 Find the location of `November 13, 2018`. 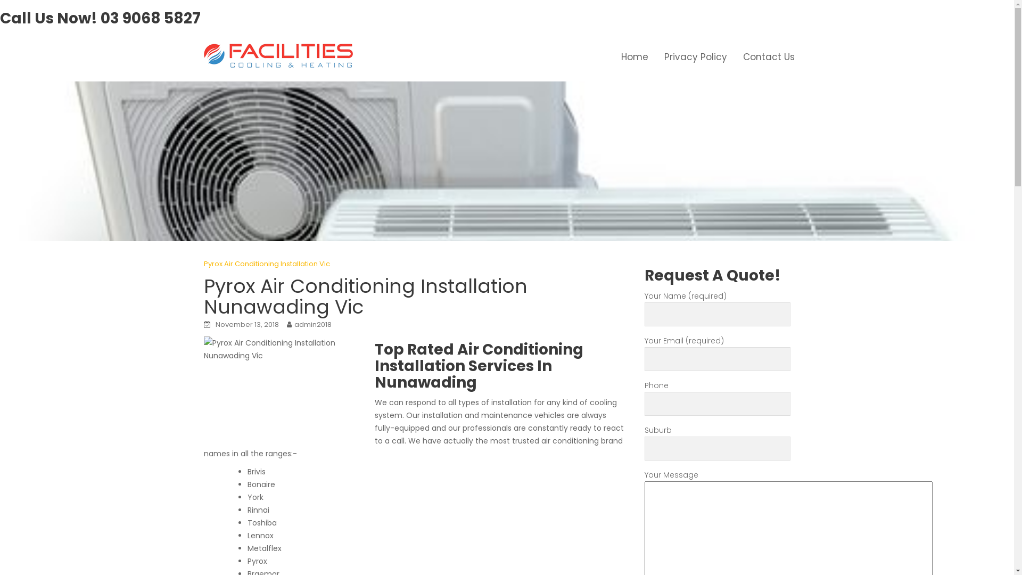

November 13, 2018 is located at coordinates (247, 325).